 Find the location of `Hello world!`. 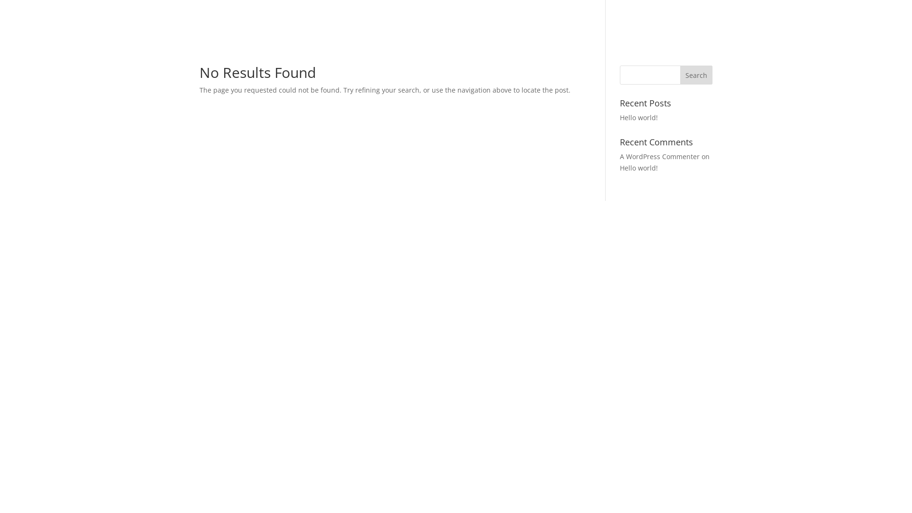

Hello world! is located at coordinates (639, 168).